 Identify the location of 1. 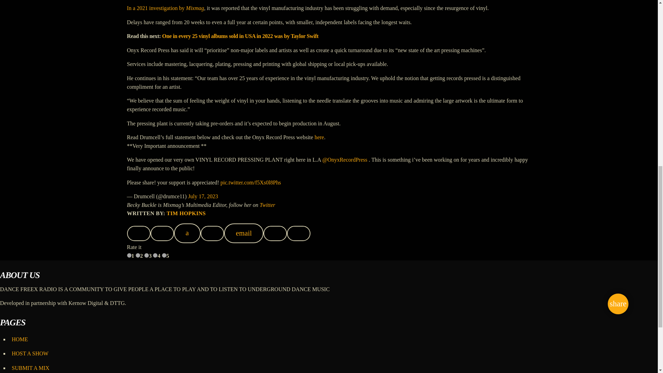
(129, 256).